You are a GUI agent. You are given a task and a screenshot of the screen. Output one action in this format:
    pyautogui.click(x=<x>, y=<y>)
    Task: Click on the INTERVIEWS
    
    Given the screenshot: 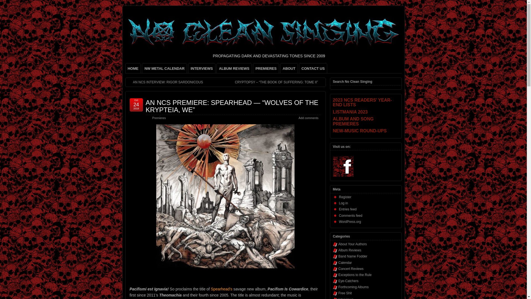 What is the action you would take?
    pyautogui.click(x=202, y=68)
    